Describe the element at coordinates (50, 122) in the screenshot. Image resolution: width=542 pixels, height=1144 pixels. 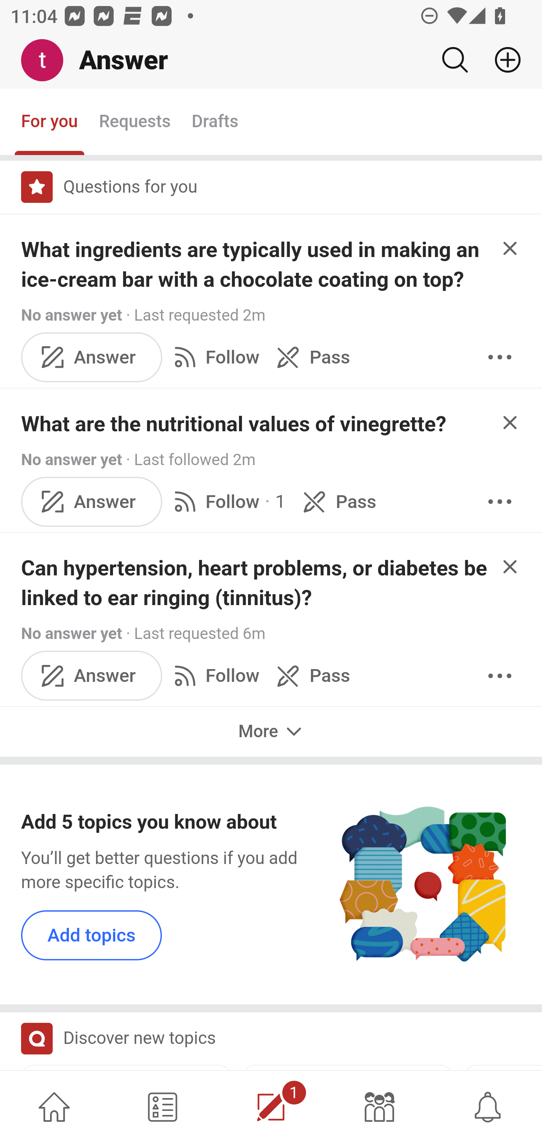
I see `For you` at that location.